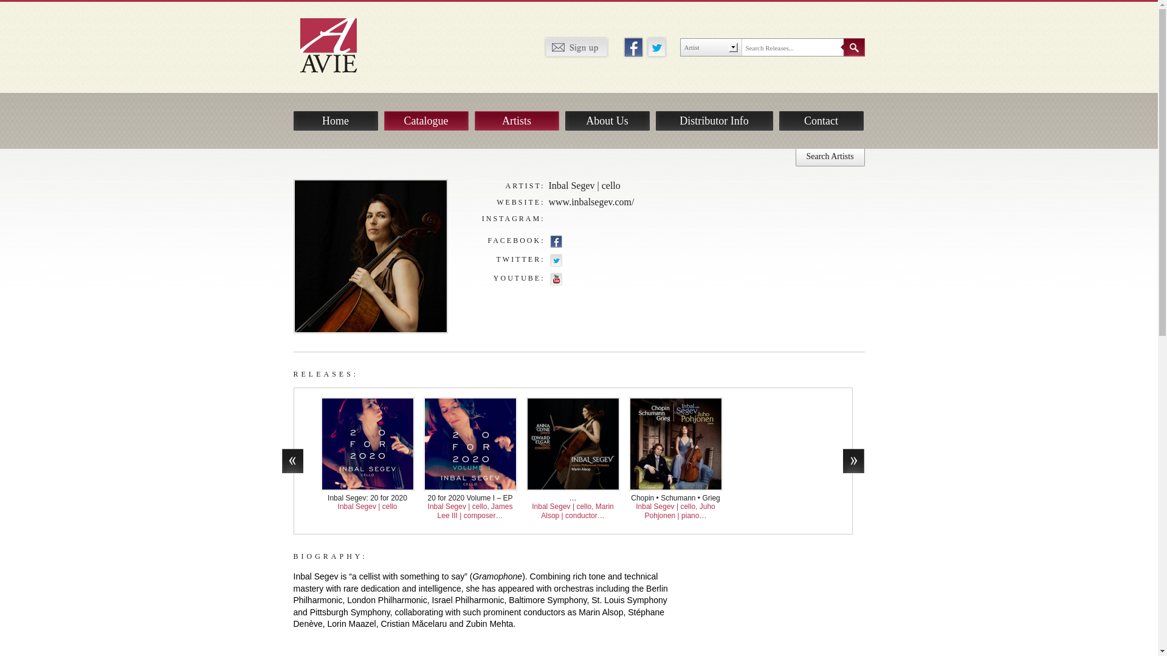 Image resolution: width=1167 pixels, height=656 pixels. I want to click on Artists, so click(516, 120).